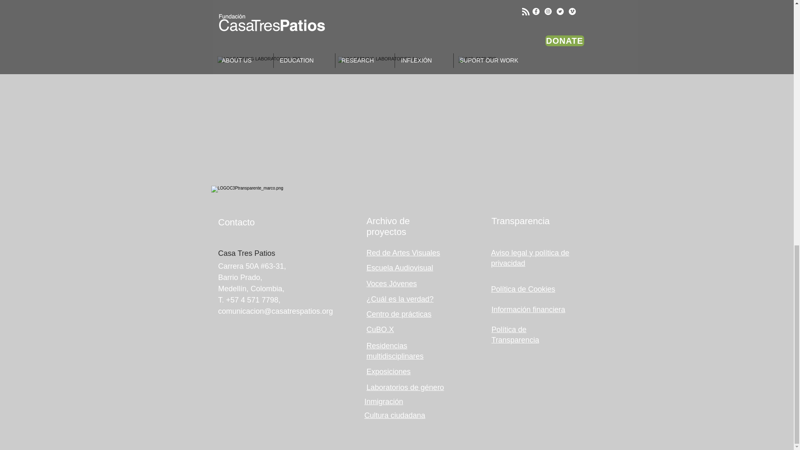 The image size is (800, 450). Describe the element at coordinates (403, 252) in the screenshot. I see `Red de Artes Visuales` at that location.